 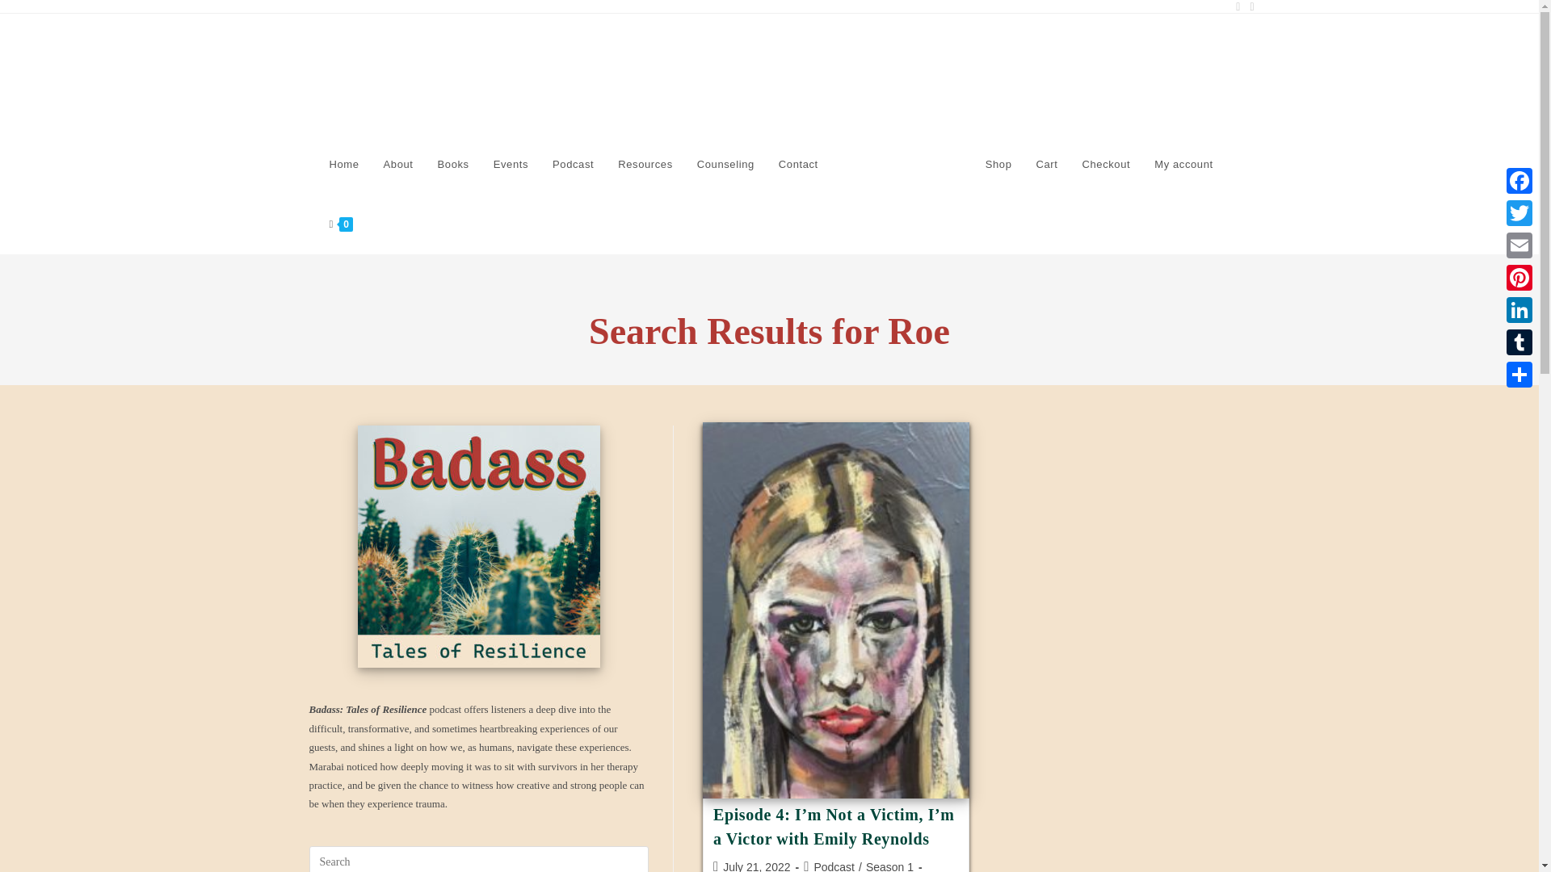 What do you see at coordinates (889, 866) in the screenshot?
I see `Season 1` at bounding box center [889, 866].